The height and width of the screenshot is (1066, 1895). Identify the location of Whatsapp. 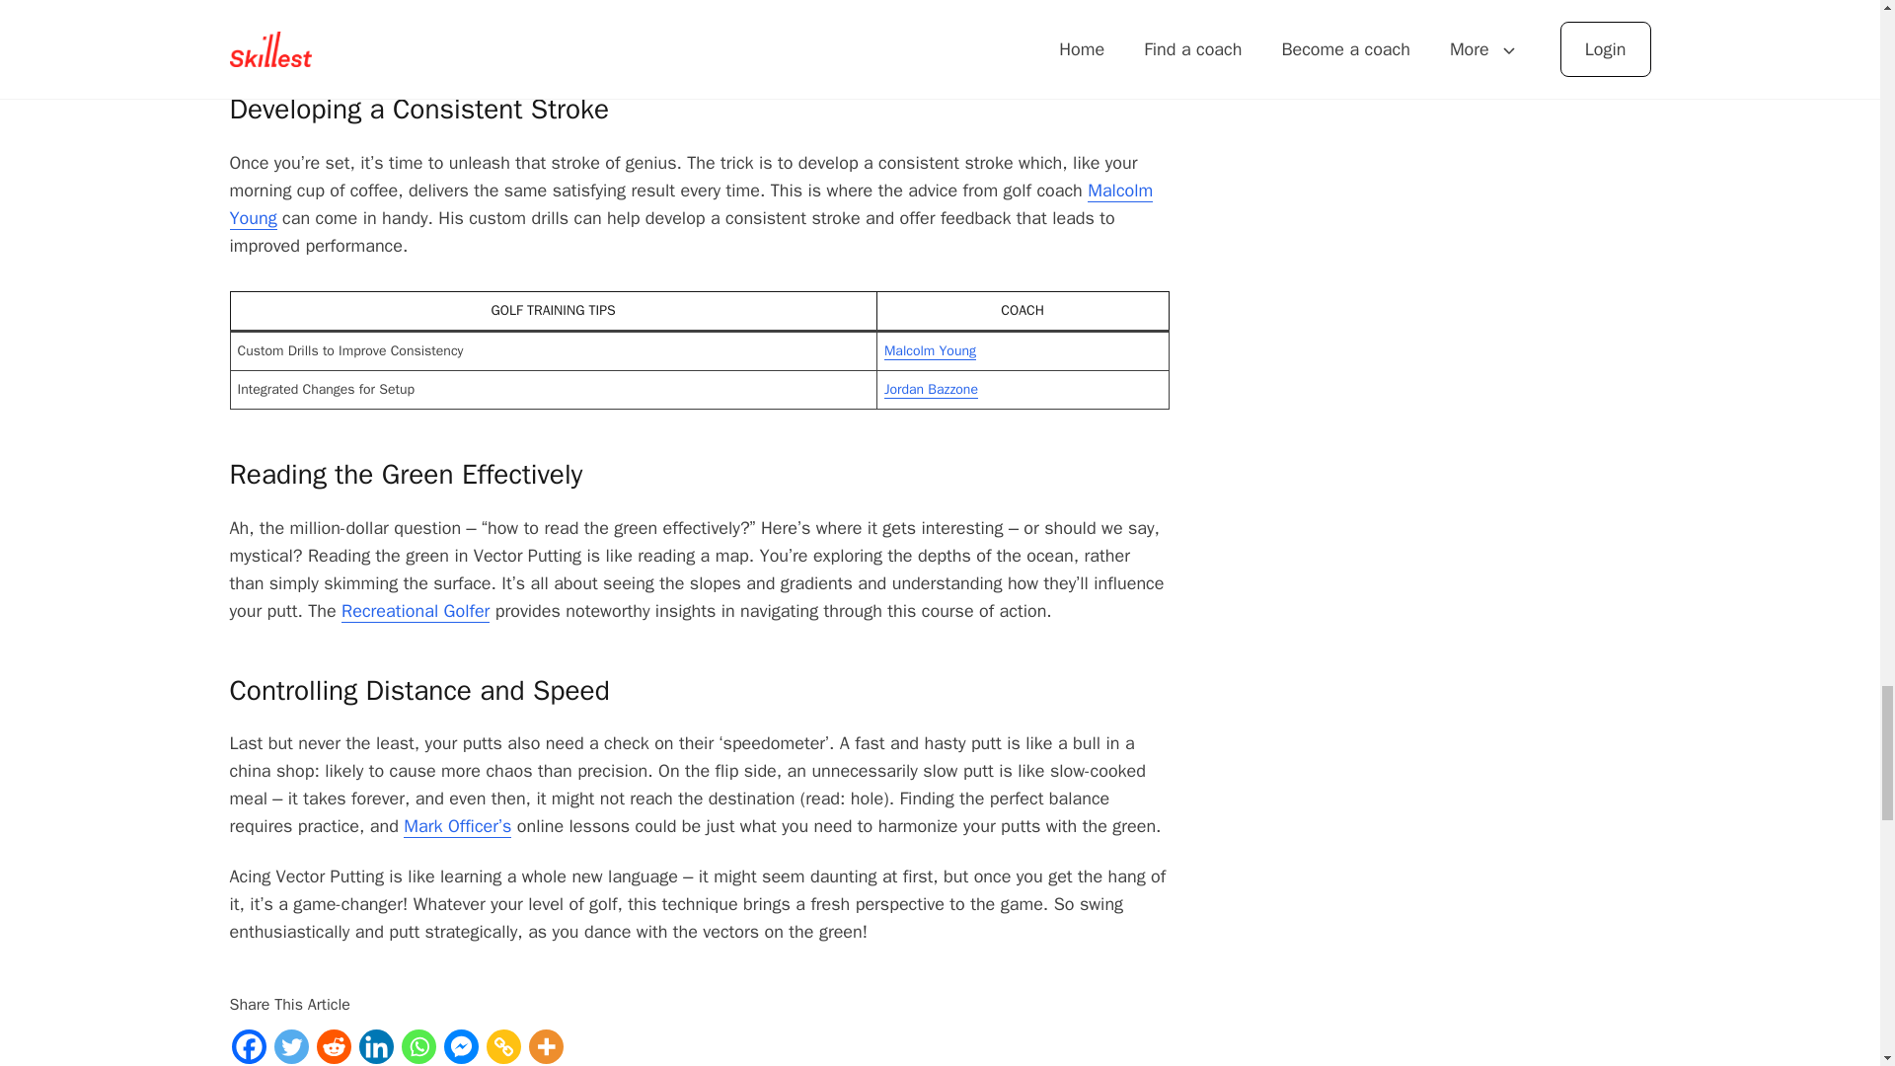
(417, 1046).